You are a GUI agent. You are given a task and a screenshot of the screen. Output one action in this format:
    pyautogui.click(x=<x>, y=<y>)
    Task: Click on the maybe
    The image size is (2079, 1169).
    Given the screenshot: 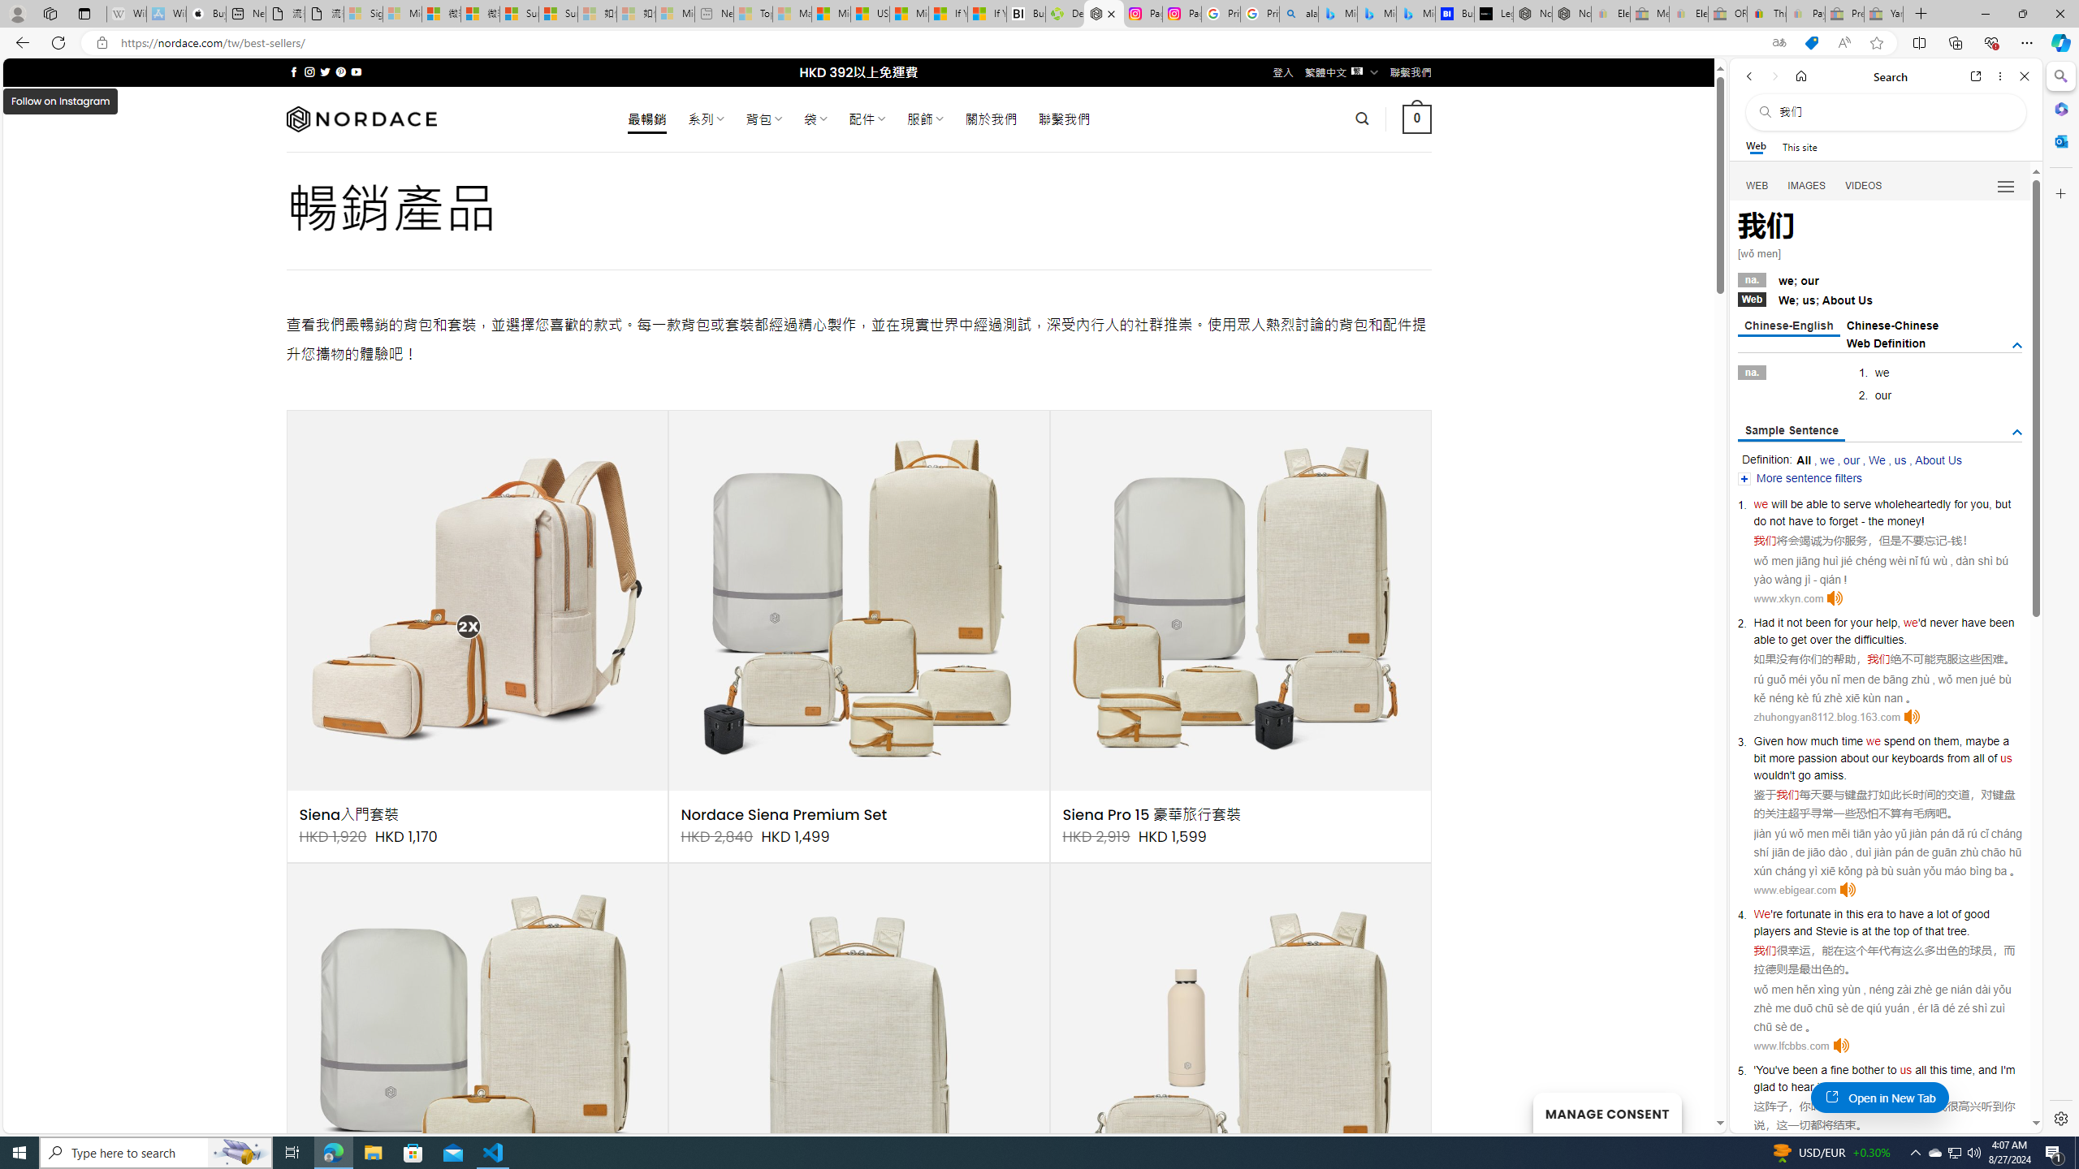 What is the action you would take?
    pyautogui.click(x=1982, y=740)
    